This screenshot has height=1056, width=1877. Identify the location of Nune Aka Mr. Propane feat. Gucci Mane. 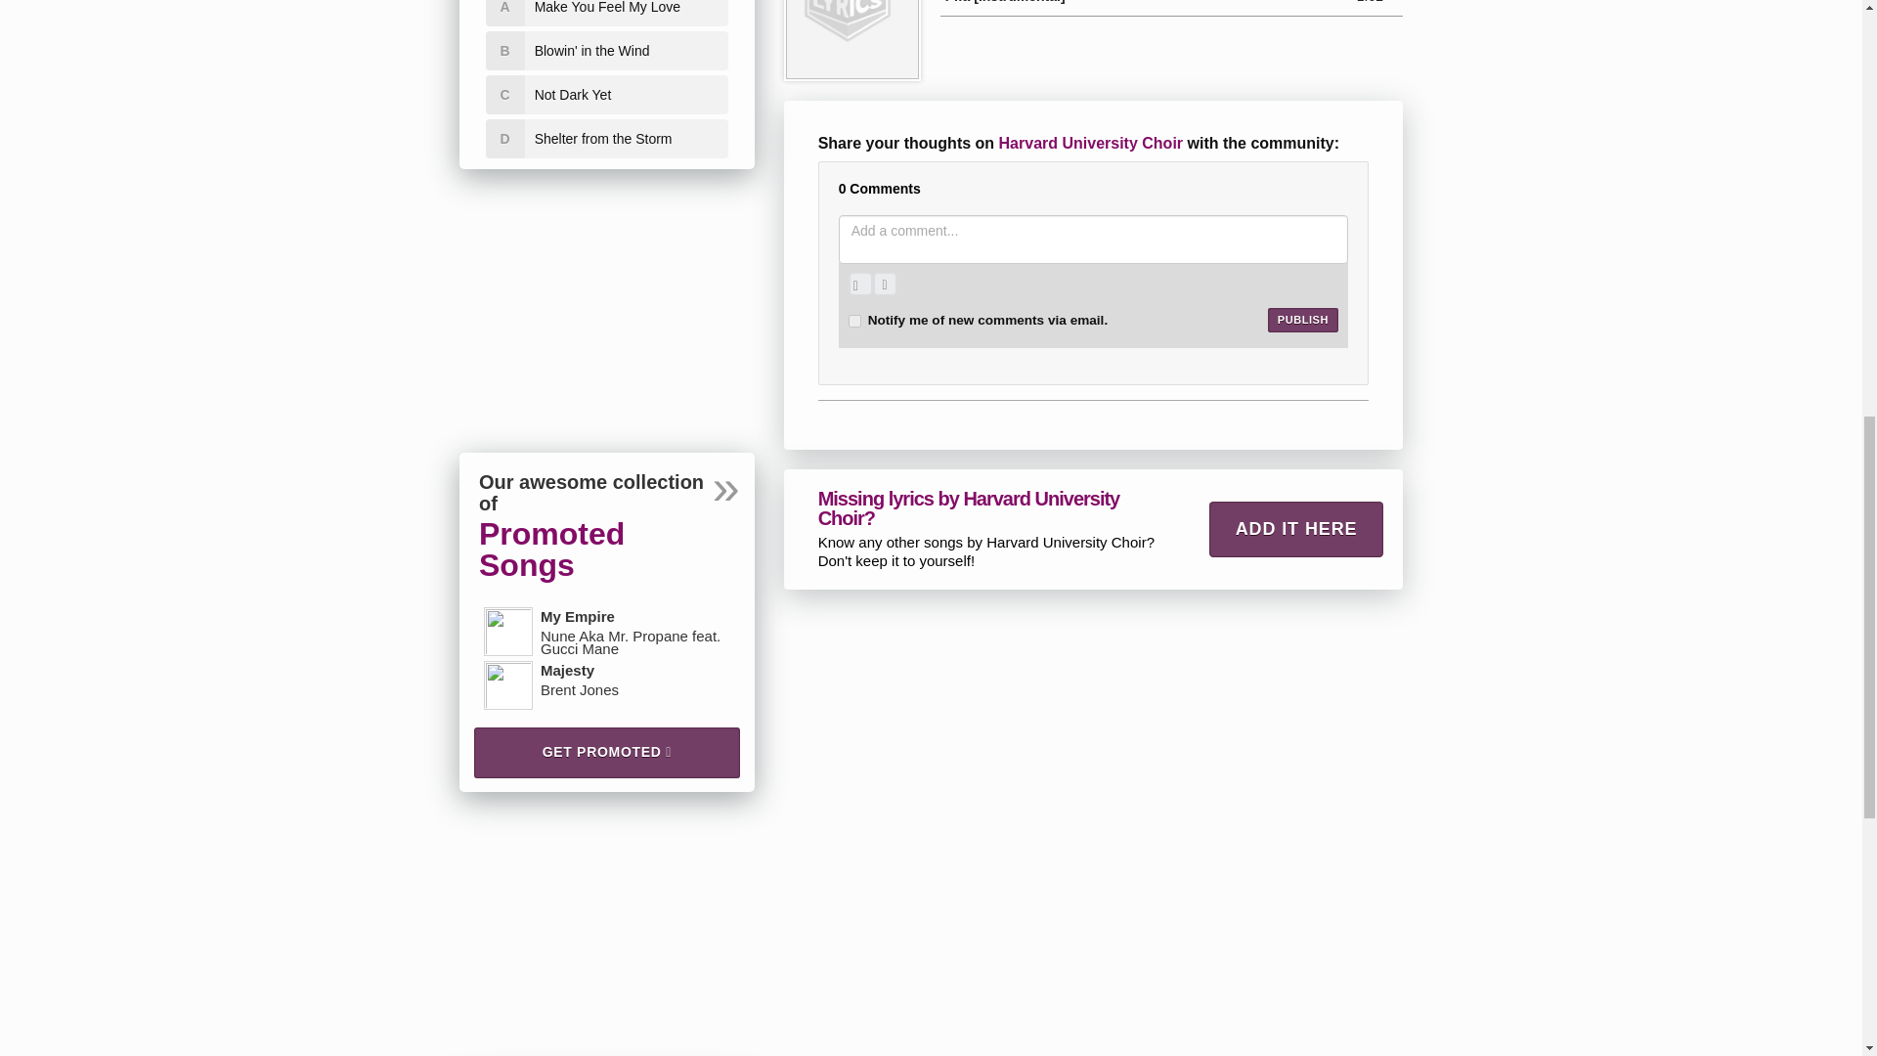
(508, 632).